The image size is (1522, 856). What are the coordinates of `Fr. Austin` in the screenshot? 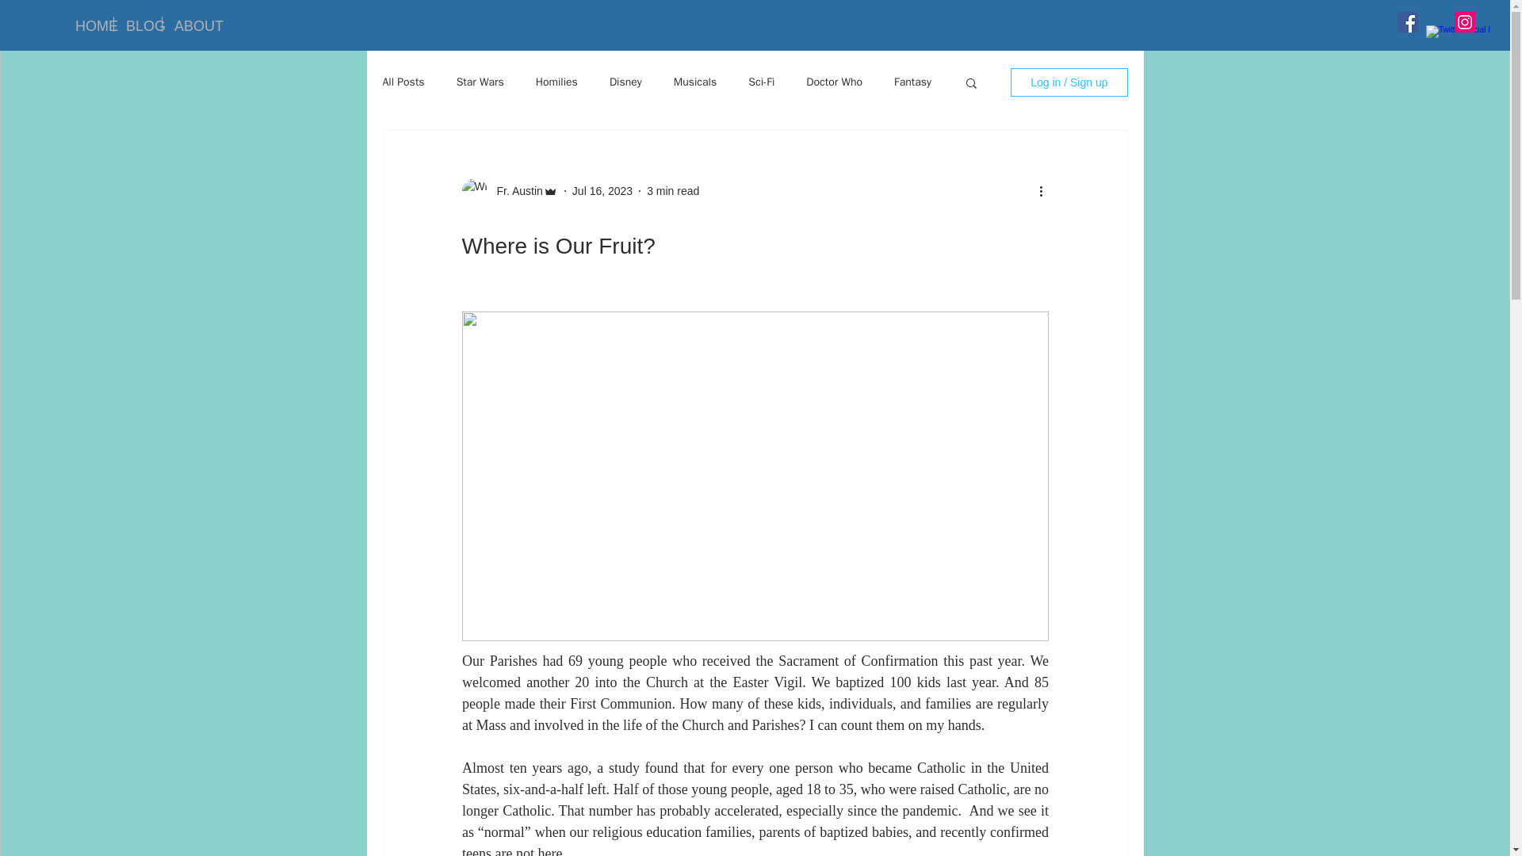 It's located at (514, 190).